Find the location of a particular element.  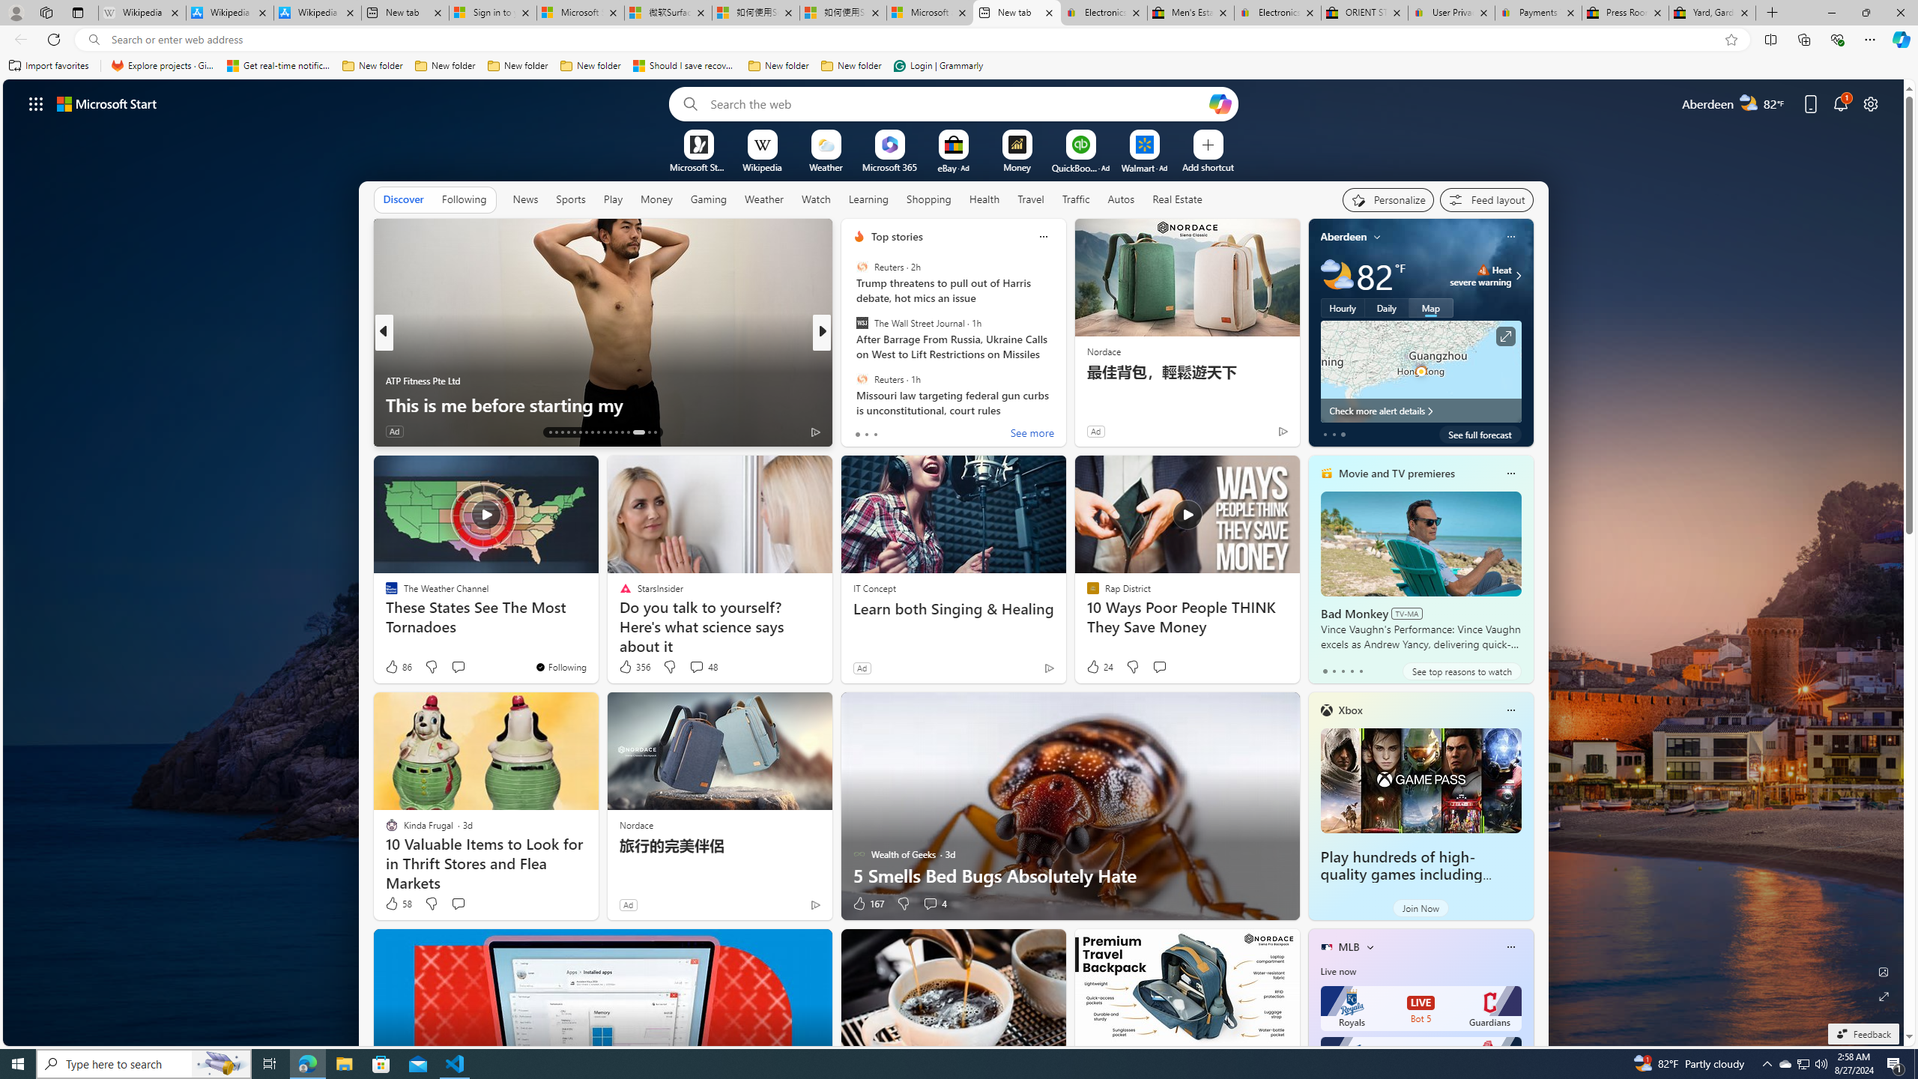

View comments 48 Comment is located at coordinates (696, 667).